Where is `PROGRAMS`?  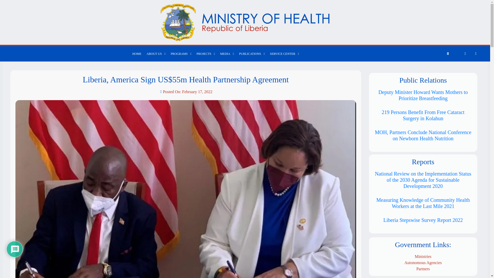 PROGRAMS is located at coordinates (181, 54).